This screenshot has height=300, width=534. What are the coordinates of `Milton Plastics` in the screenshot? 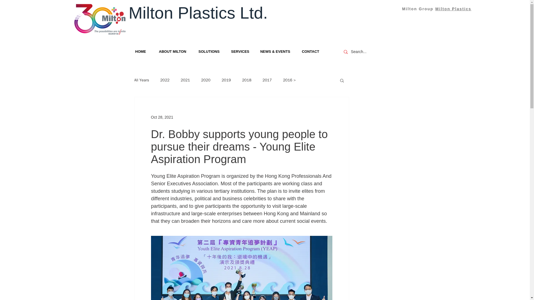 It's located at (453, 9).